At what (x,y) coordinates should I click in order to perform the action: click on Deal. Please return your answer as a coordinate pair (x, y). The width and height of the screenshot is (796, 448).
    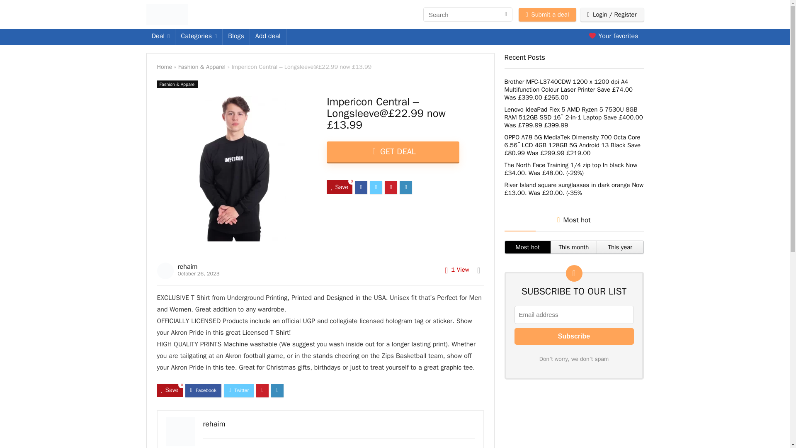
    Looking at the image, I should click on (160, 37).